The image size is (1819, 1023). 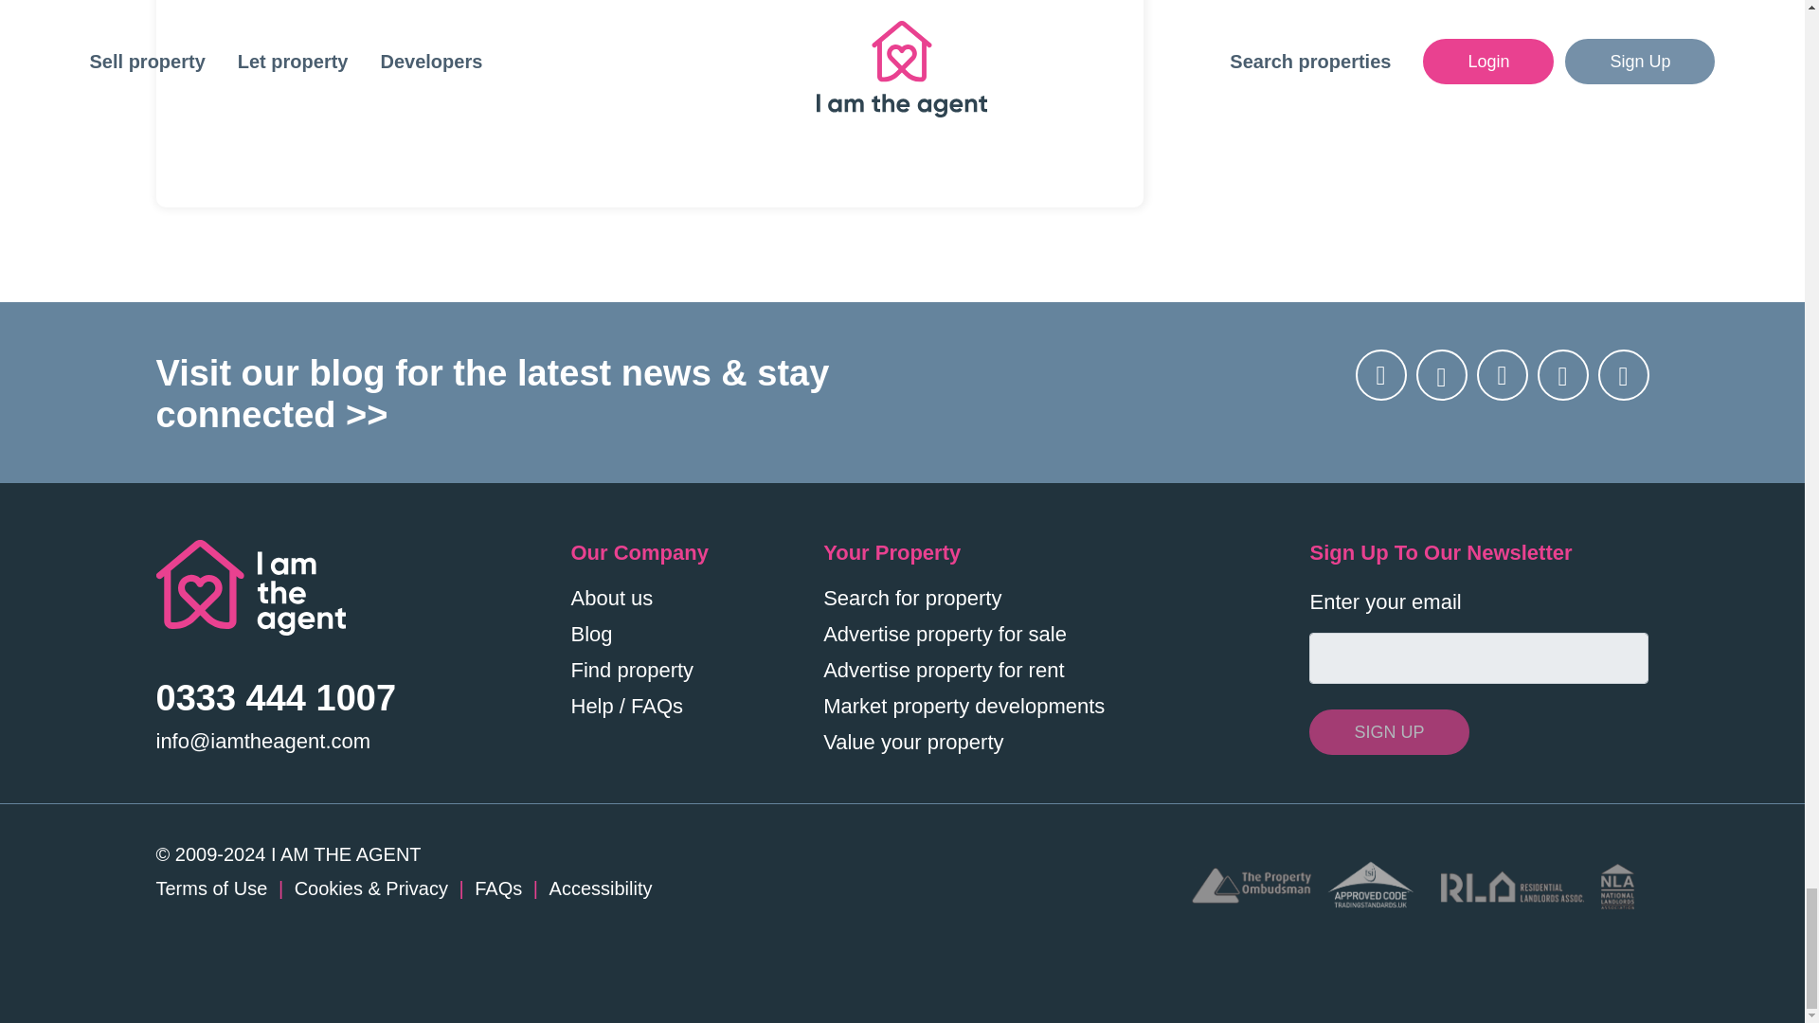 I want to click on Search for property, so click(x=912, y=597).